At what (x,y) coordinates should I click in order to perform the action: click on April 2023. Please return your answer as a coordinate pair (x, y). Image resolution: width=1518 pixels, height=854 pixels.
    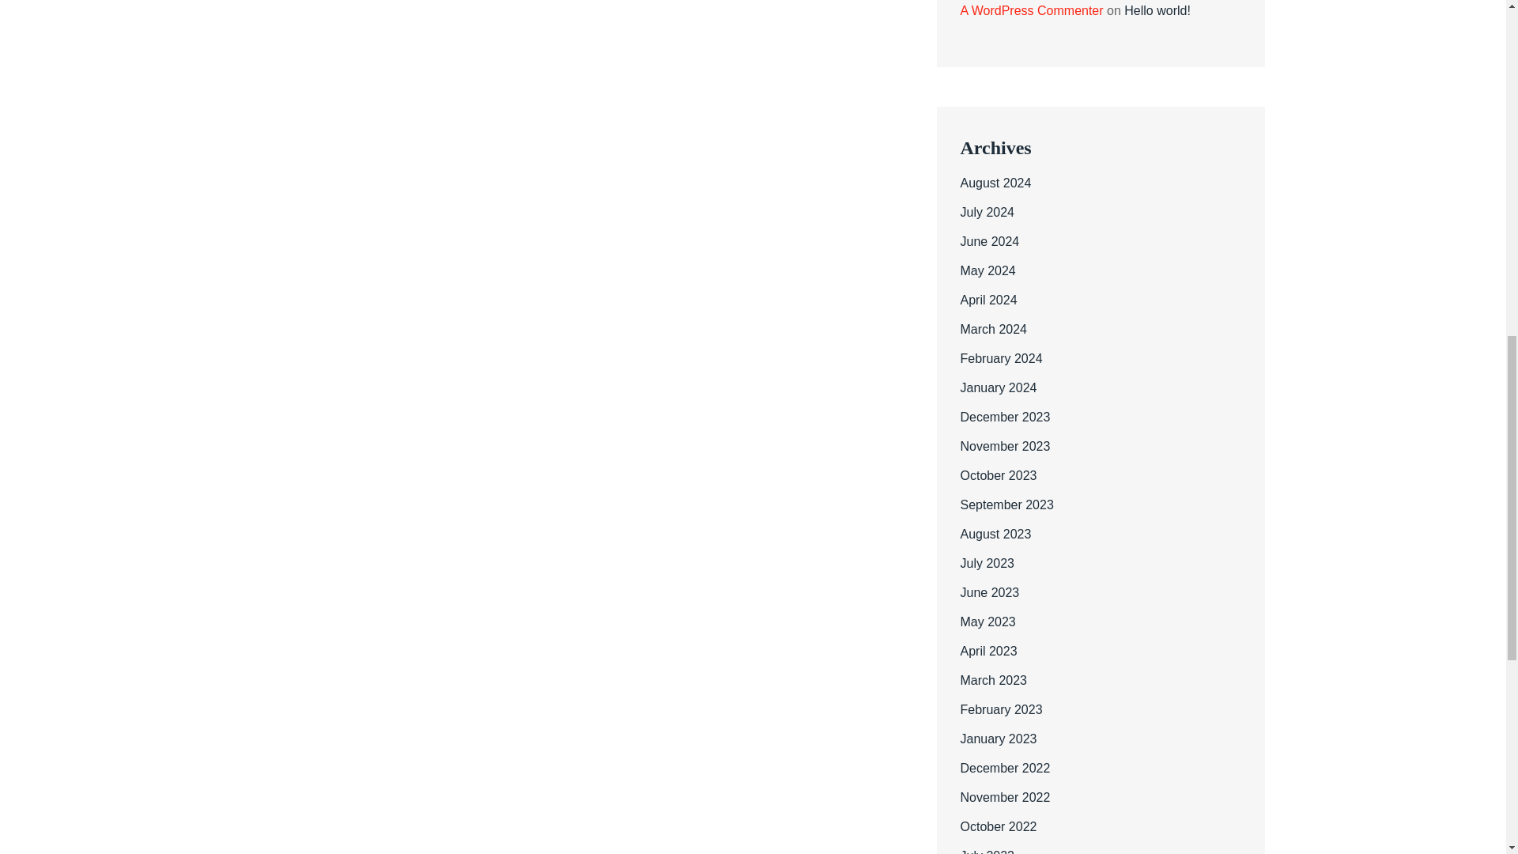
    Looking at the image, I should click on (988, 651).